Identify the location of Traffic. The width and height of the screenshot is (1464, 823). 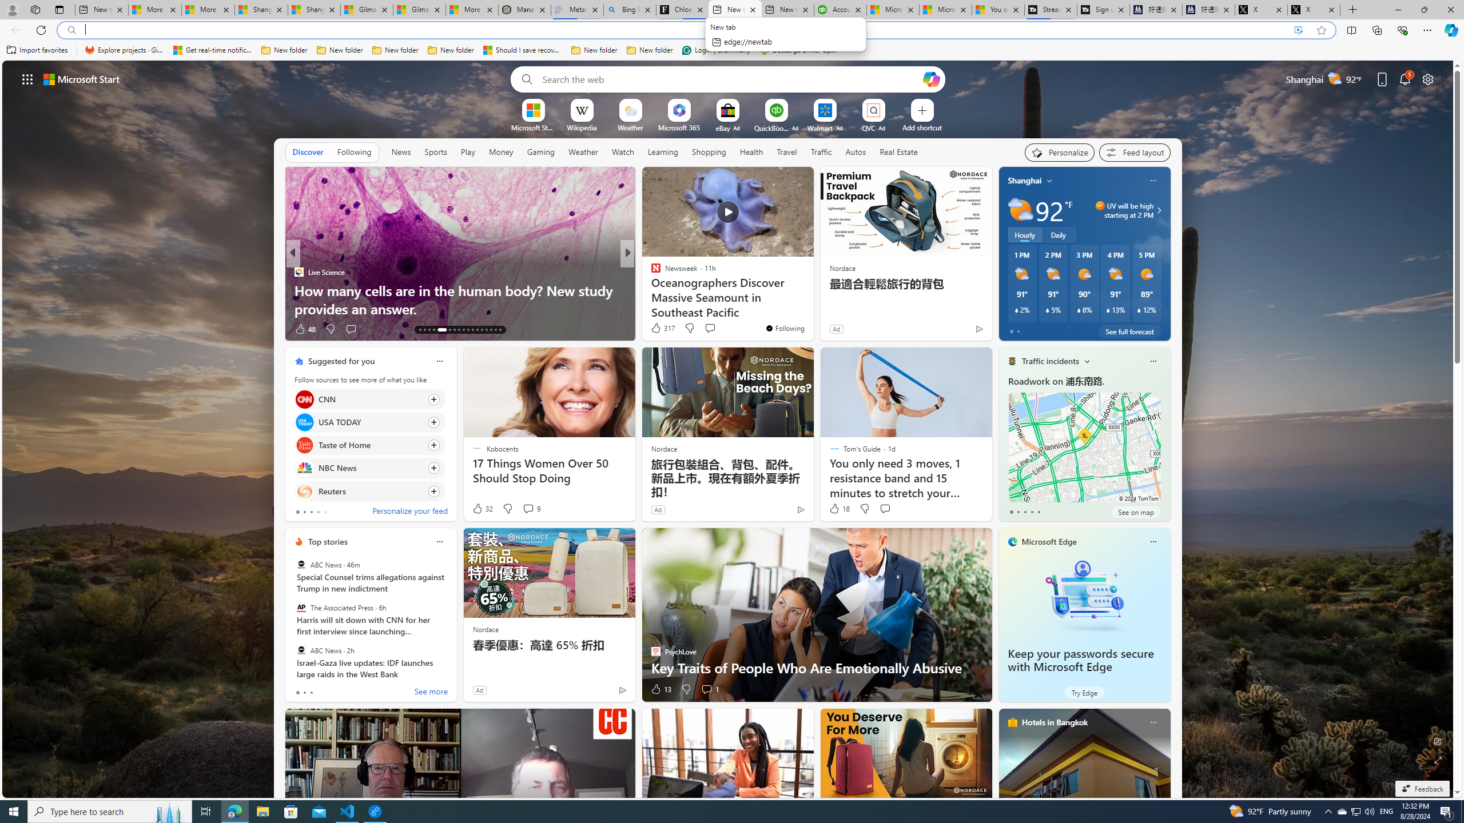
(821, 151).